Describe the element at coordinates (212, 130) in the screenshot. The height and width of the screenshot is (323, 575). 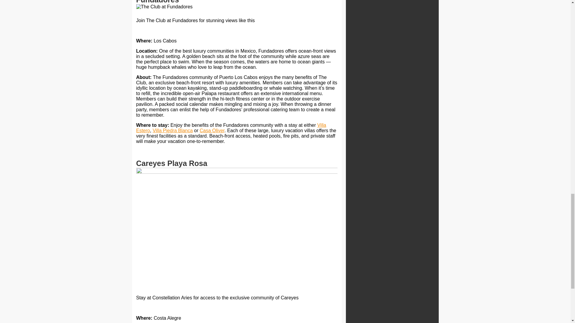
I see `Casa Oliver` at that location.